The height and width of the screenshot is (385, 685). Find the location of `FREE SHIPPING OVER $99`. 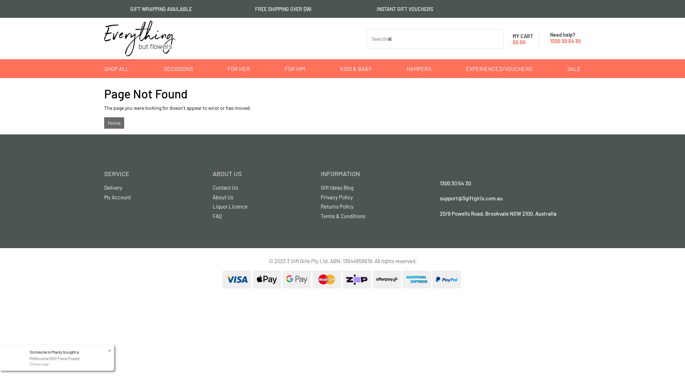

FREE SHIPPING OVER $99 is located at coordinates (282, 9).